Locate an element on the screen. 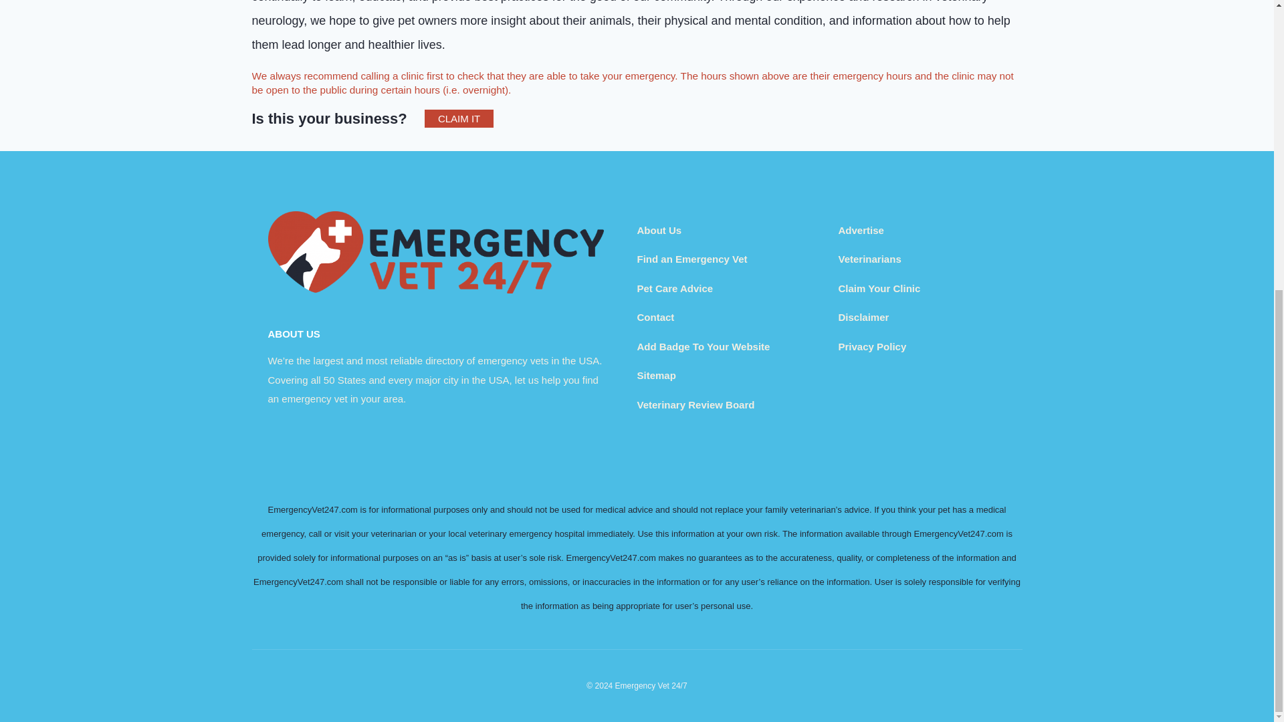 The width and height of the screenshot is (1284, 722). Pet Care Advice is located at coordinates (674, 288).